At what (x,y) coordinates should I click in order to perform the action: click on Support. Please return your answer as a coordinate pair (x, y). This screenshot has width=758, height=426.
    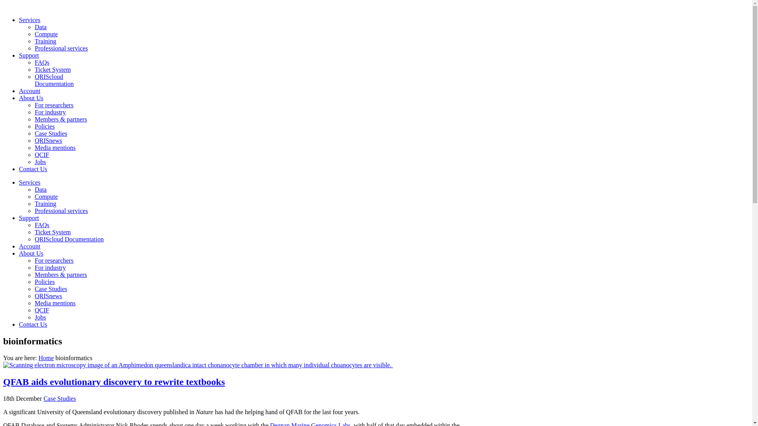
    Looking at the image, I should click on (29, 218).